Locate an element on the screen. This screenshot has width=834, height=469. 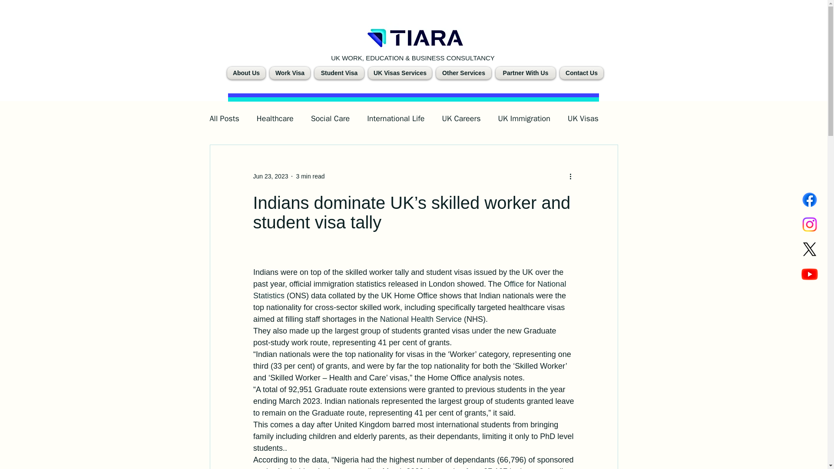
Jun 23, 2023 is located at coordinates (270, 176).